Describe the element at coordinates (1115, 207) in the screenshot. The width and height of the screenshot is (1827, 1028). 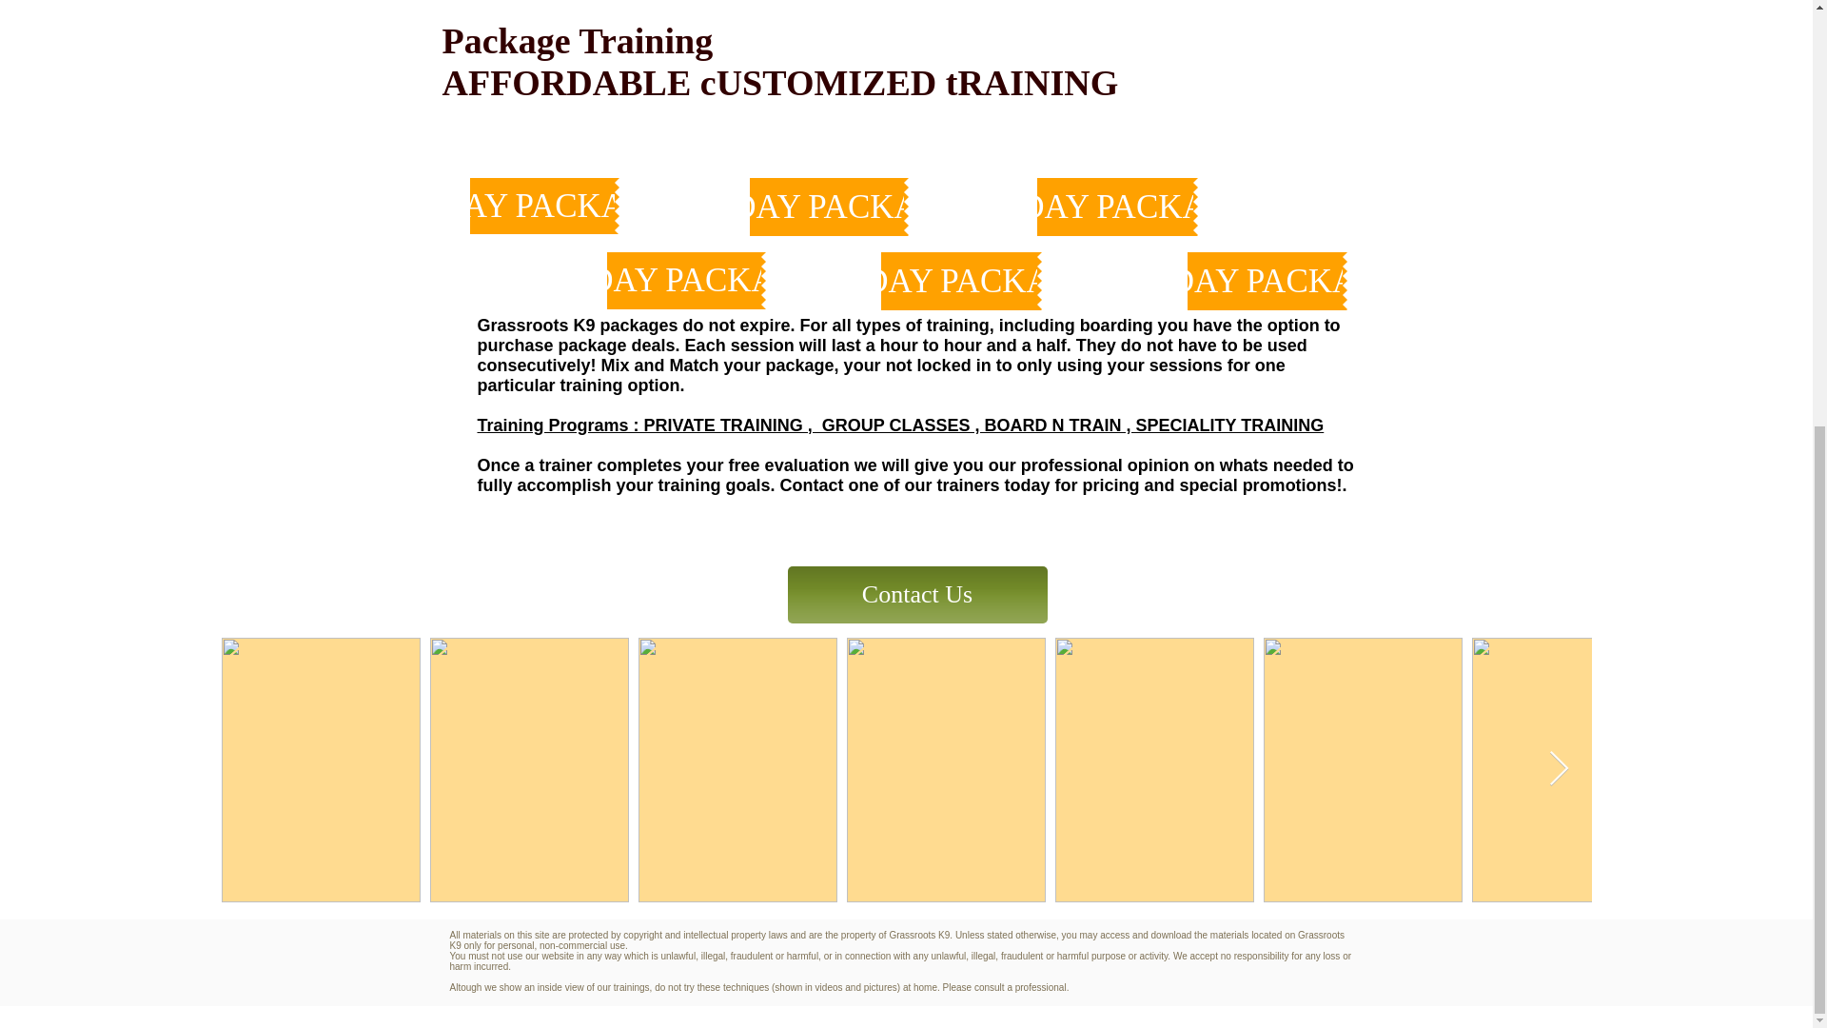
I see `30 DAY PACKAGE` at that location.